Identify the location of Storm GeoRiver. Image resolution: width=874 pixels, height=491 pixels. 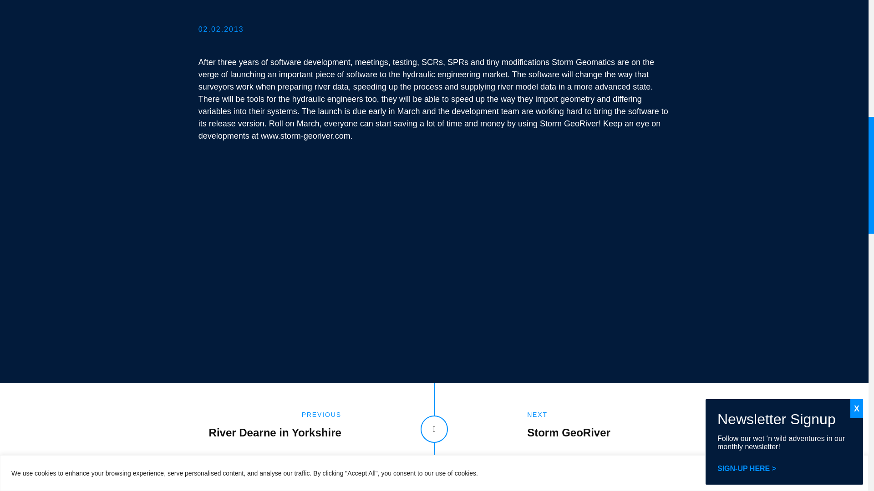
(600, 429).